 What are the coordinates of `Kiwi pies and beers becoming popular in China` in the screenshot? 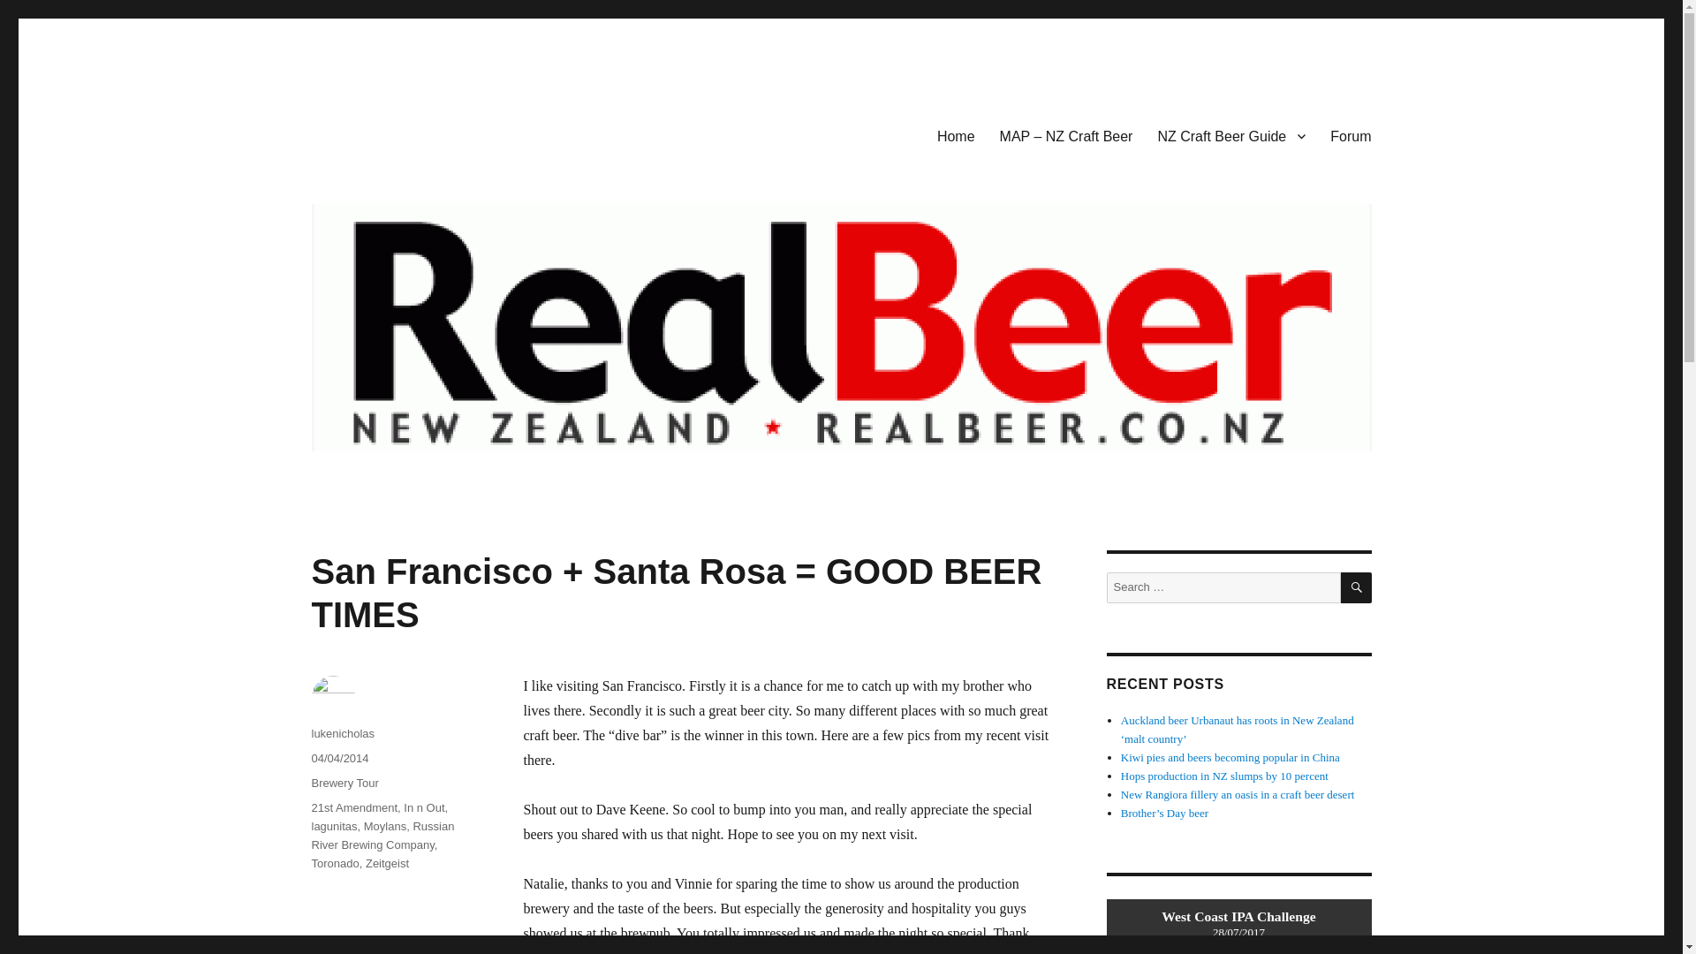 It's located at (1230, 757).